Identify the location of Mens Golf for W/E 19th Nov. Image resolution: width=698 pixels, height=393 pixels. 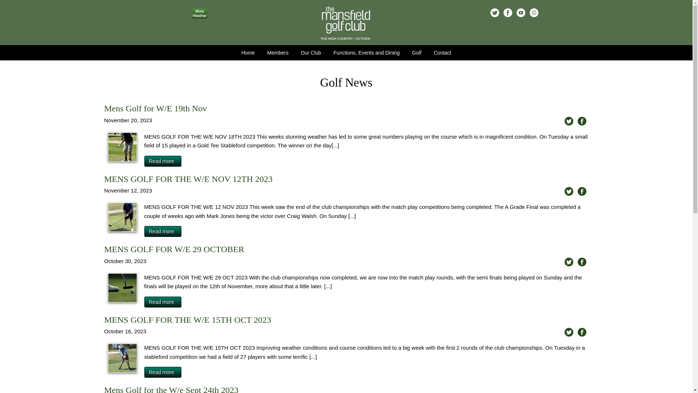
(123, 147).